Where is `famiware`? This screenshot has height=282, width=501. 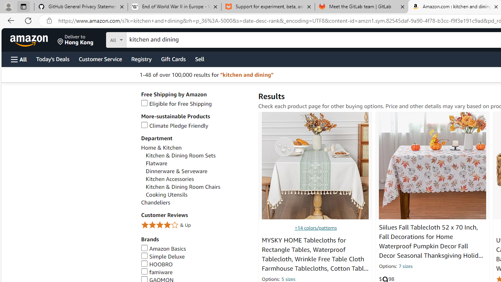
famiware is located at coordinates (196, 272).